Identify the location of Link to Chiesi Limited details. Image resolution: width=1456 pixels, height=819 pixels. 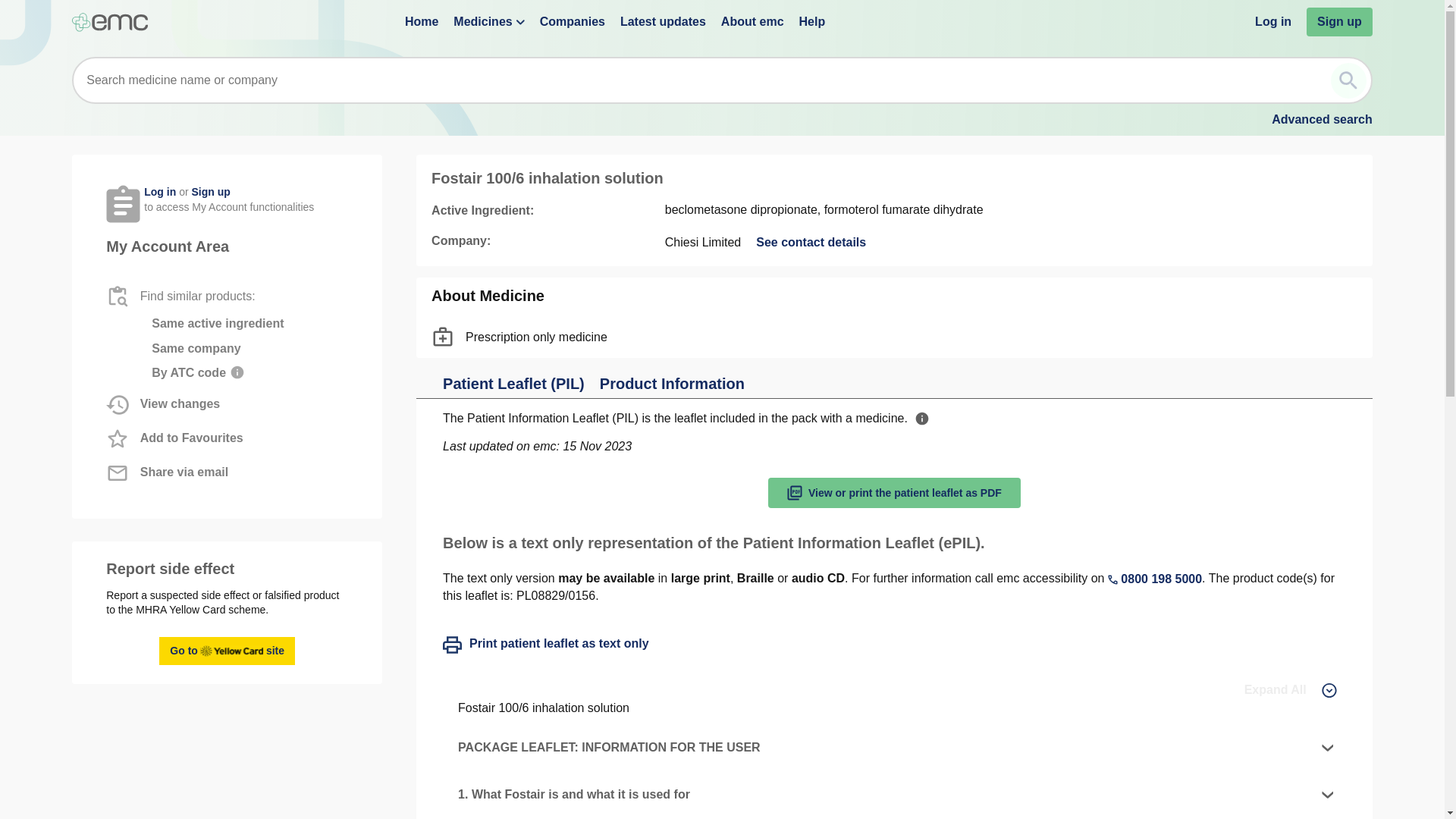
(894, 492).